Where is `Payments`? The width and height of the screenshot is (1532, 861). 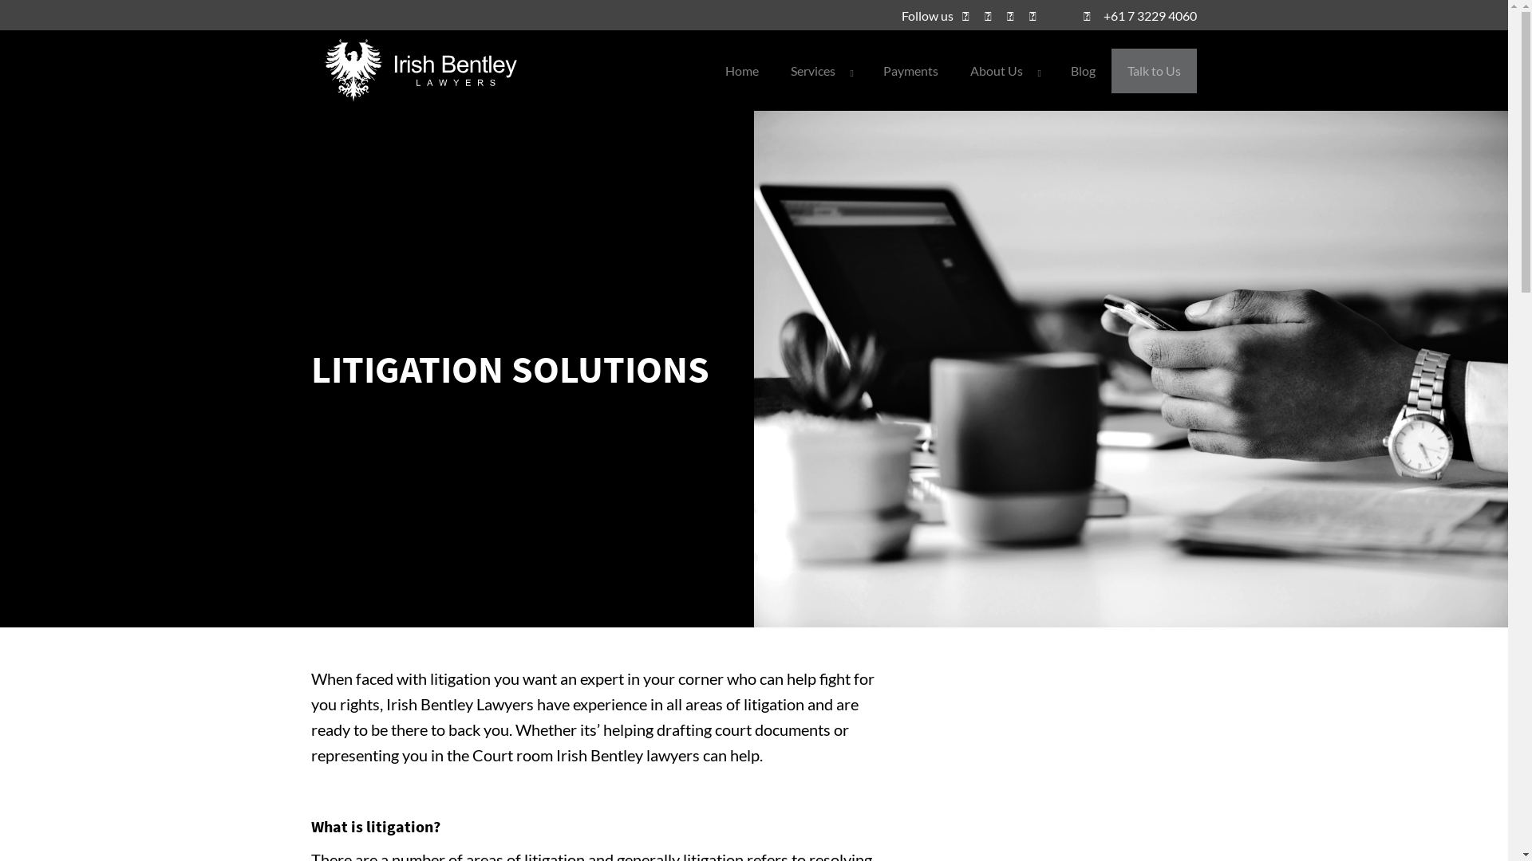
Payments is located at coordinates (911, 70).